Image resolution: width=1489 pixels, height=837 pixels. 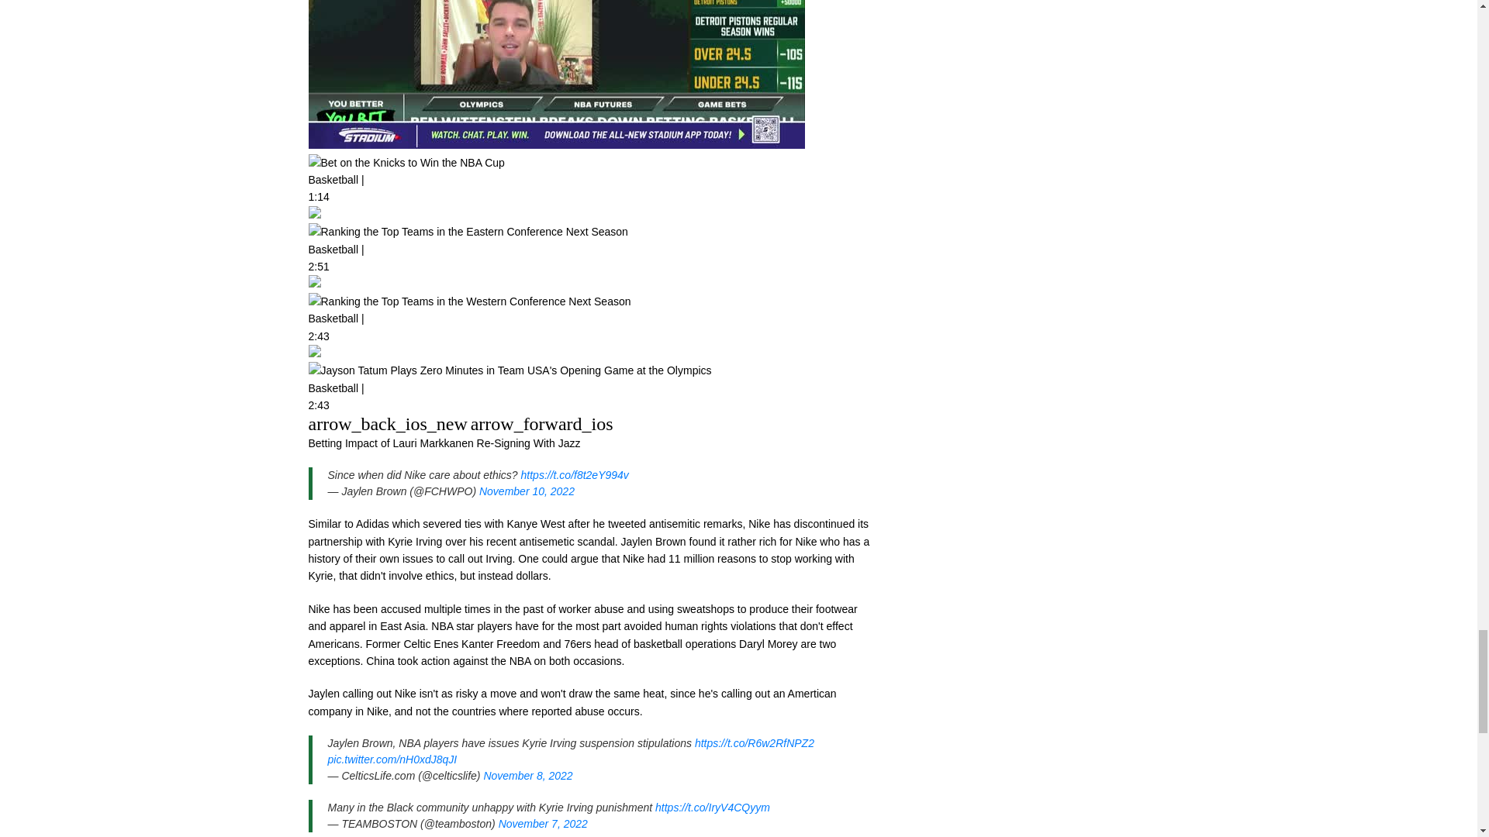 What do you see at coordinates (527, 775) in the screenshot?
I see `November 8, 2022` at bounding box center [527, 775].